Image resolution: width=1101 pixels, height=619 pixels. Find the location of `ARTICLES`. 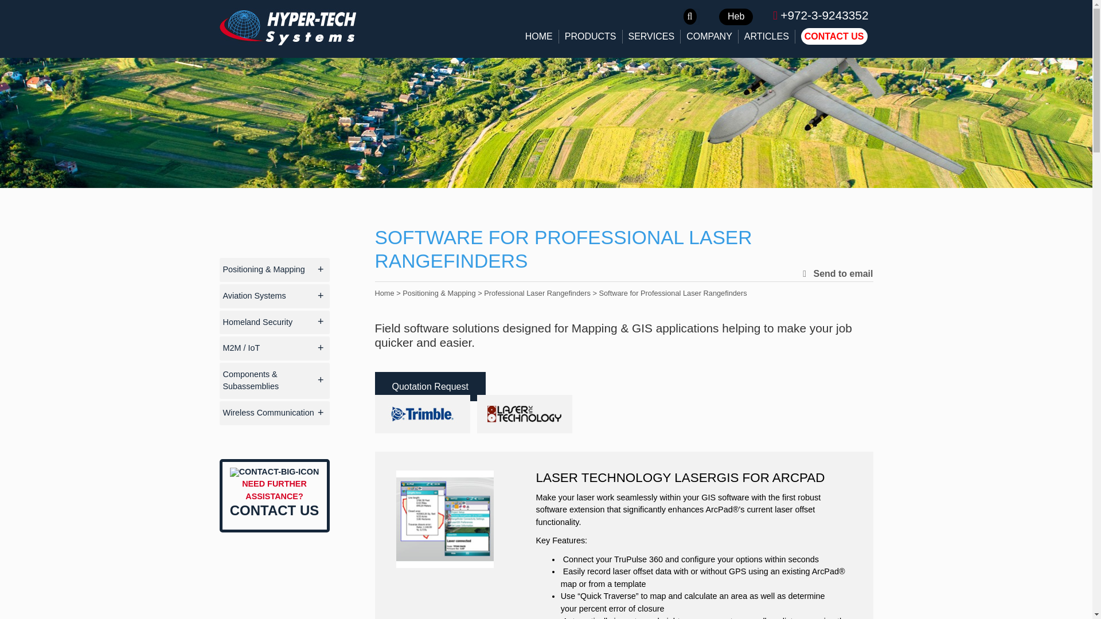

ARTICLES is located at coordinates (767, 36).